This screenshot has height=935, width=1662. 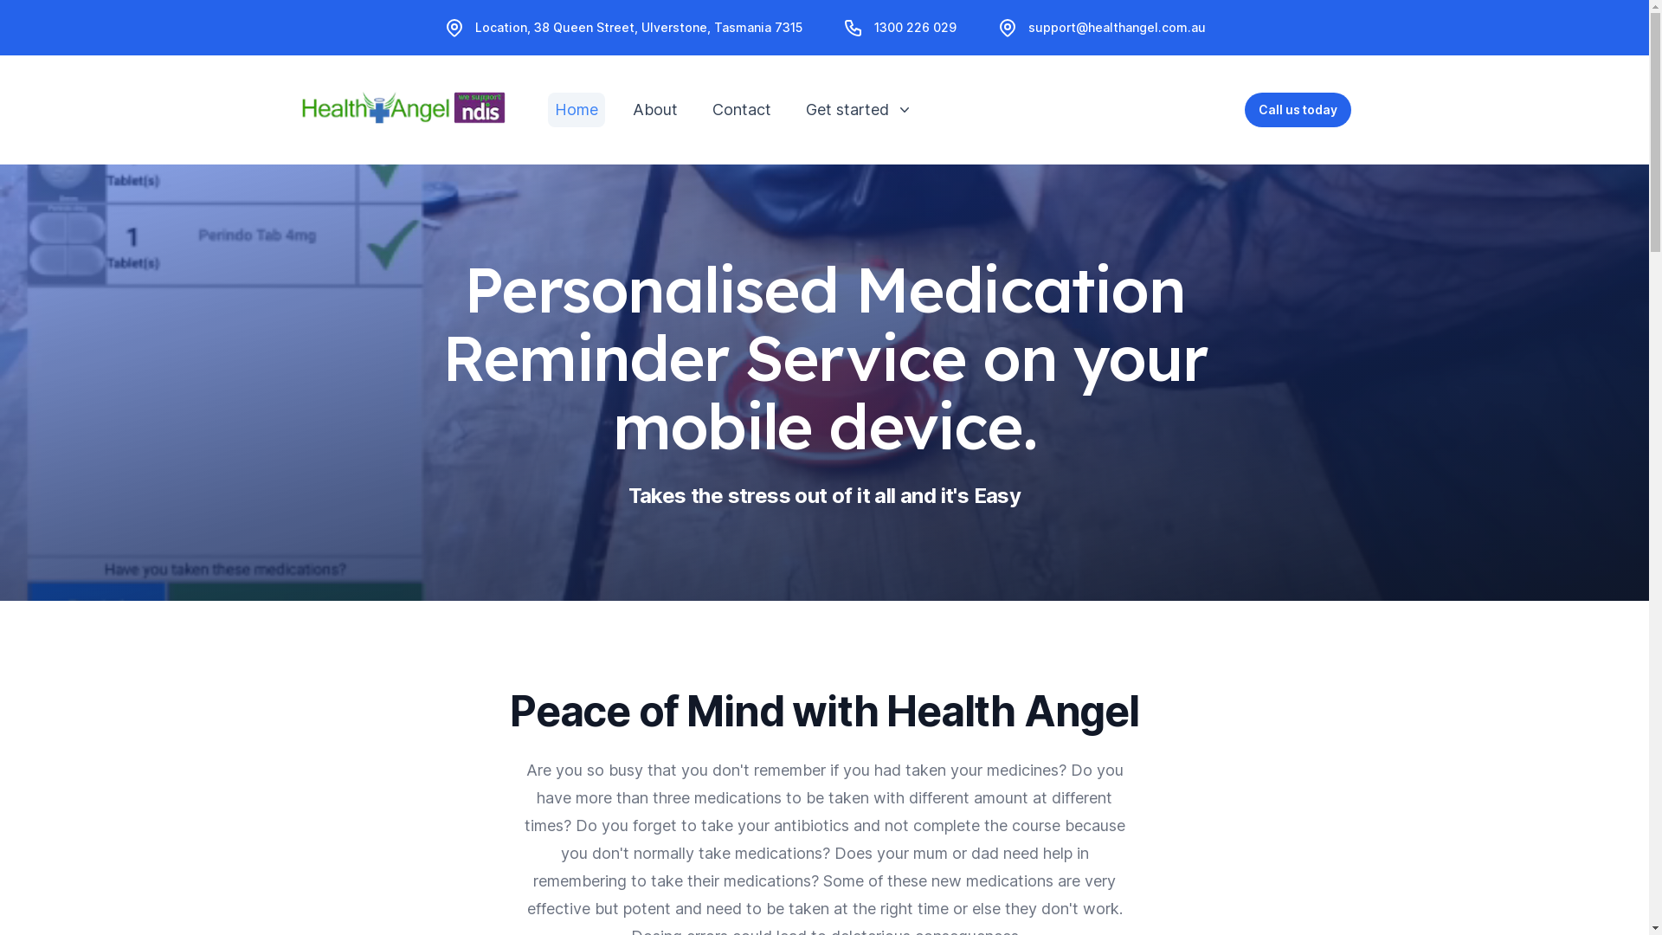 I want to click on Contact, so click(x=741, y=110).